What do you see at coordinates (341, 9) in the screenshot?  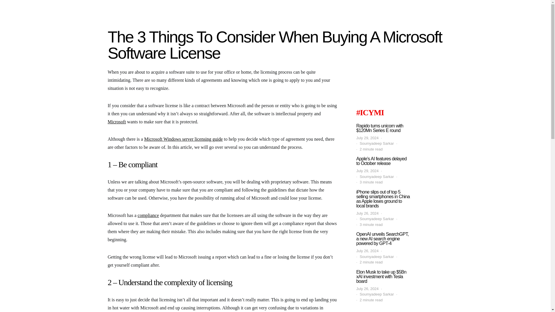 I see `INTERNET` at bounding box center [341, 9].